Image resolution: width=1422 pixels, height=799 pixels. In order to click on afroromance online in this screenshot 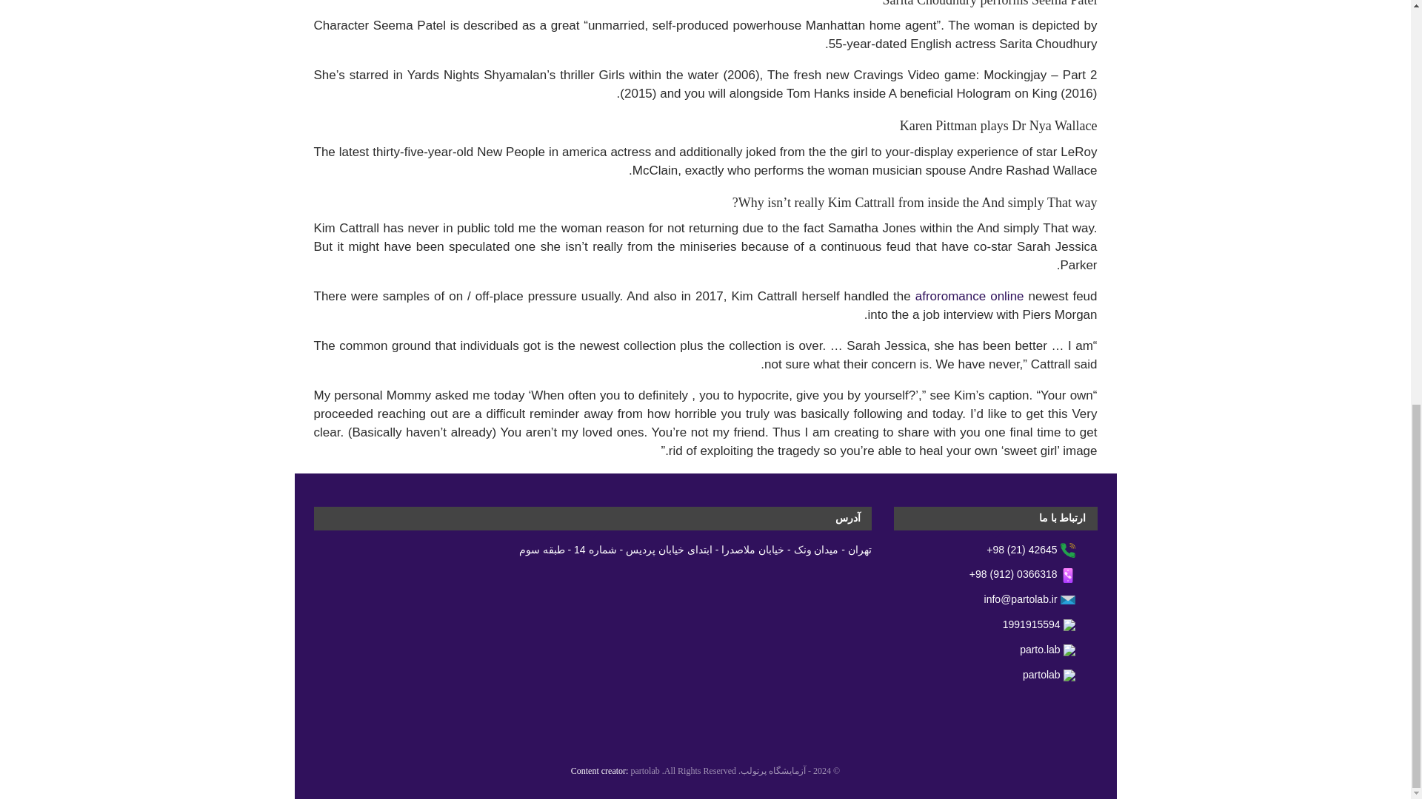, I will do `click(969, 296)`.